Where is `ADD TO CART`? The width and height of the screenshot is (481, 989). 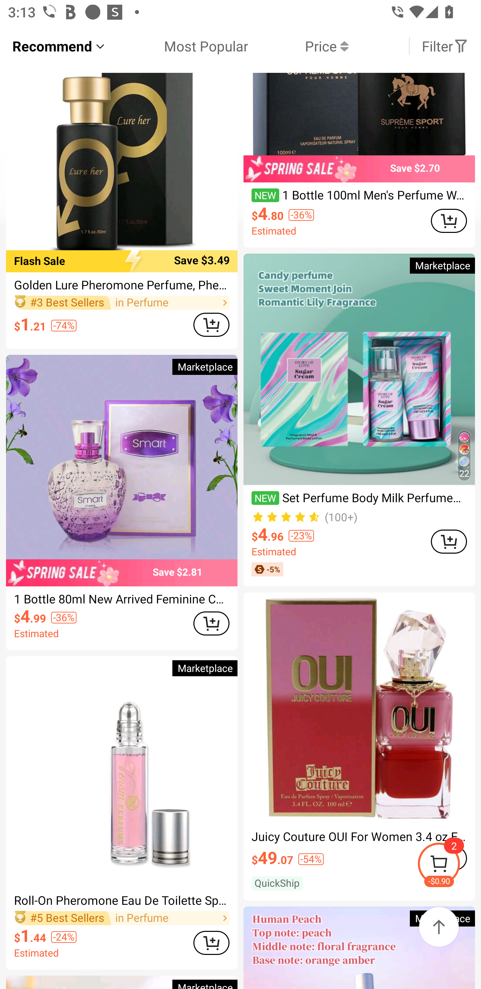
ADD TO CART is located at coordinates (211, 943).